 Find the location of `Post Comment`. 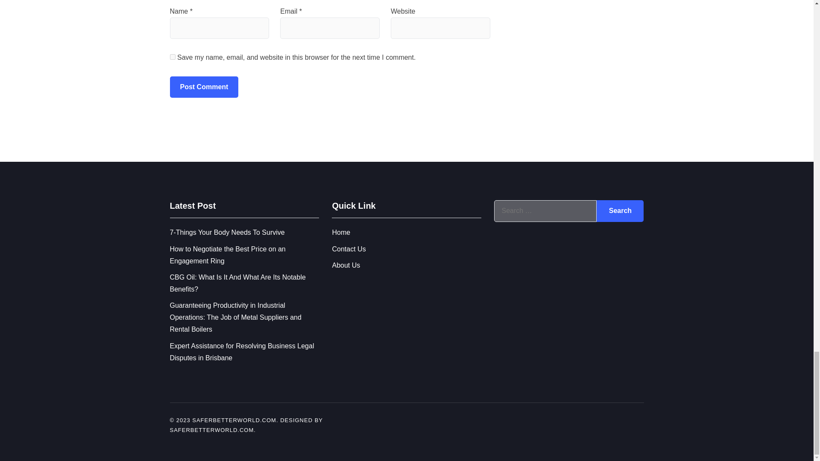

Post Comment is located at coordinates (204, 87).